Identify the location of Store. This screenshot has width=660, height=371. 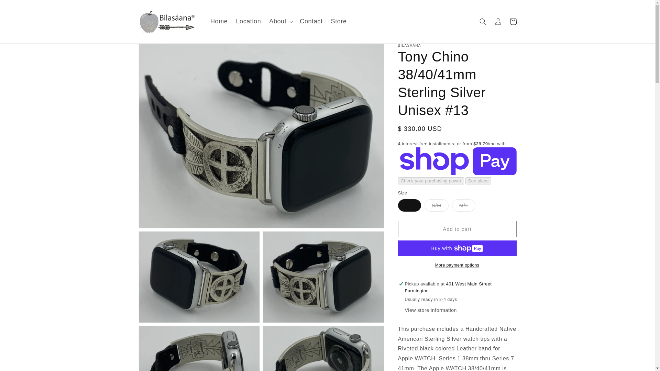
(339, 21).